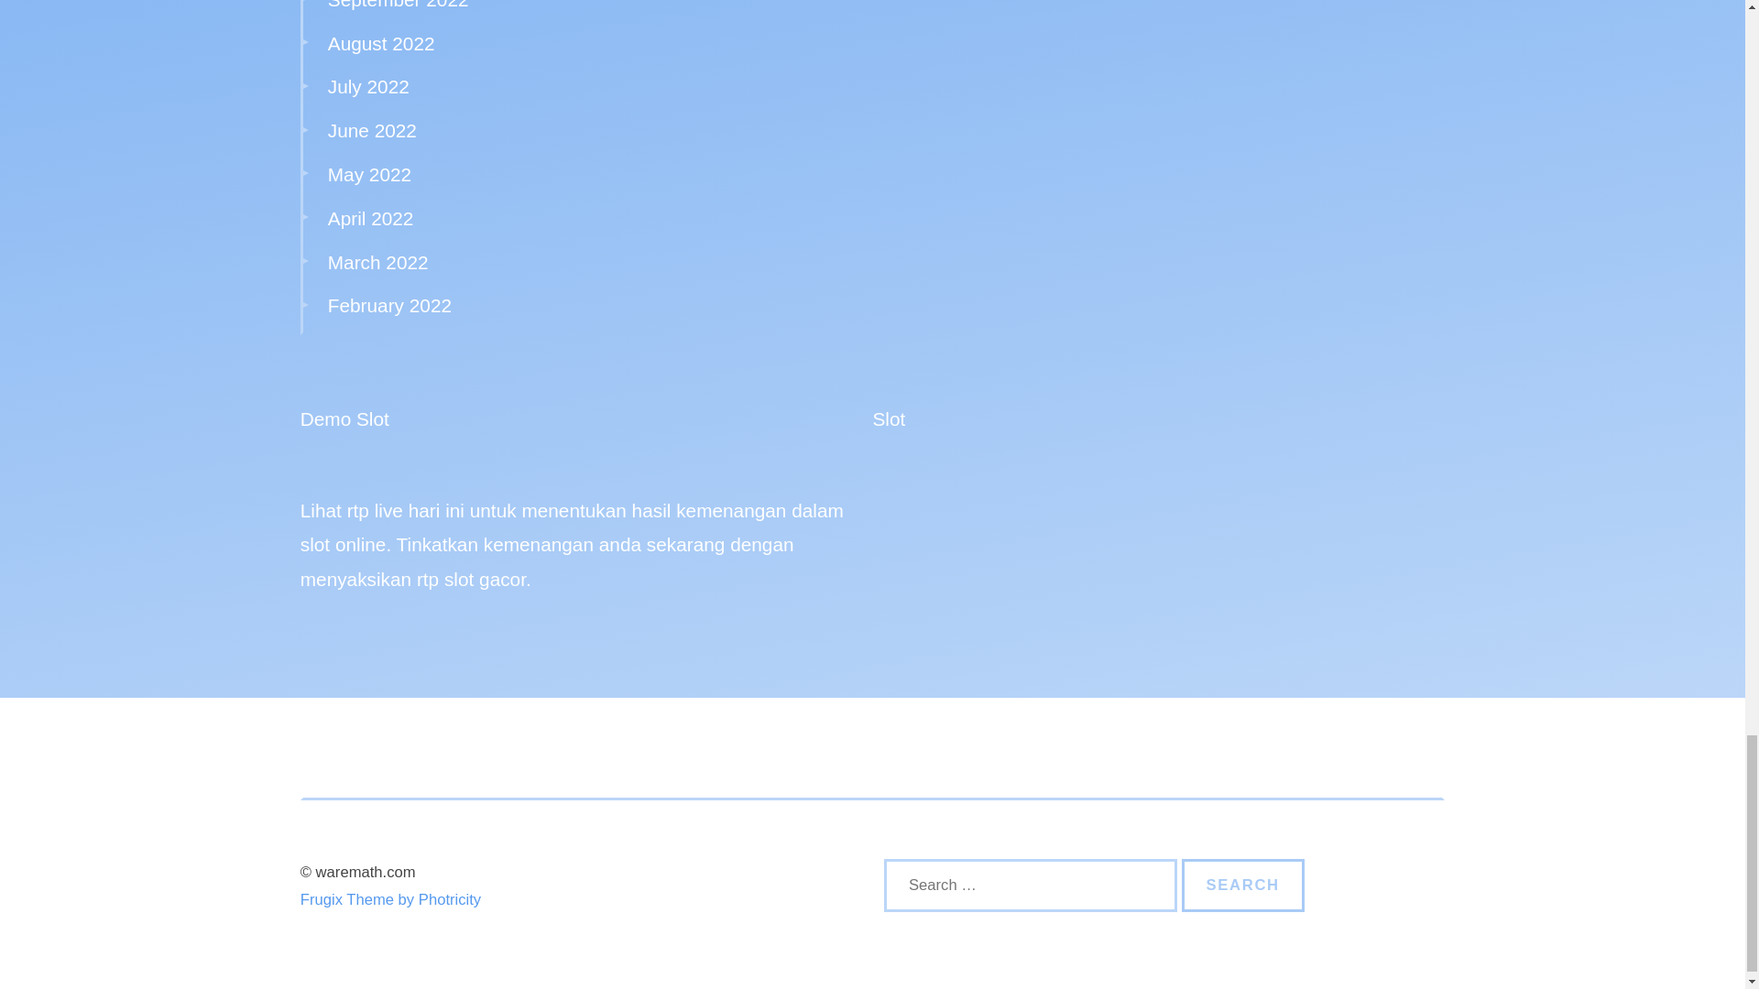 The width and height of the screenshot is (1759, 989). Describe the element at coordinates (368, 86) in the screenshot. I see `July 2022` at that location.